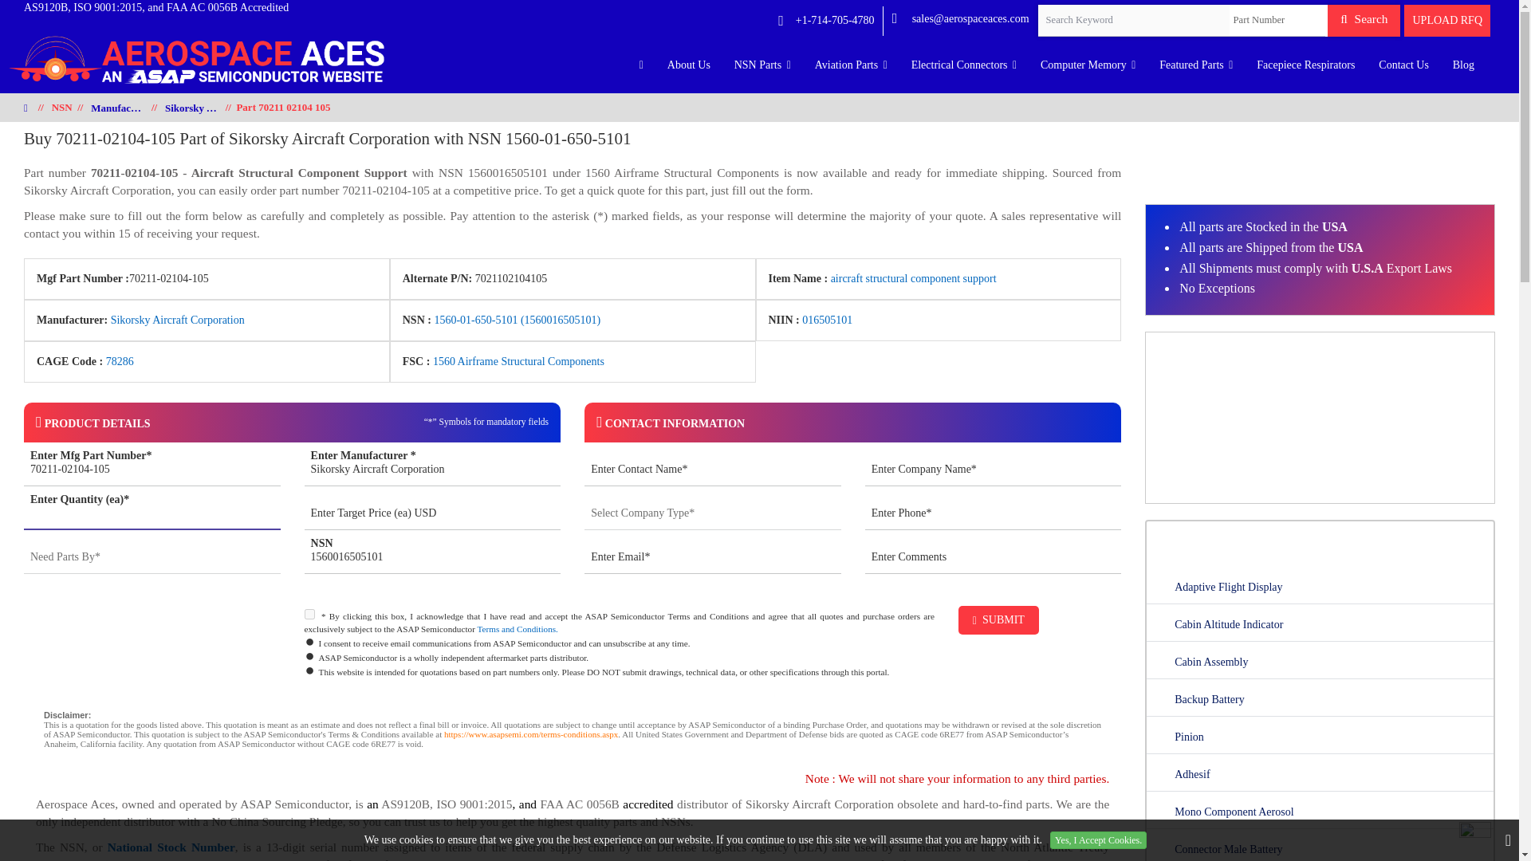 This screenshot has width=1531, height=861. I want to click on Electrical Connectors, so click(964, 65).